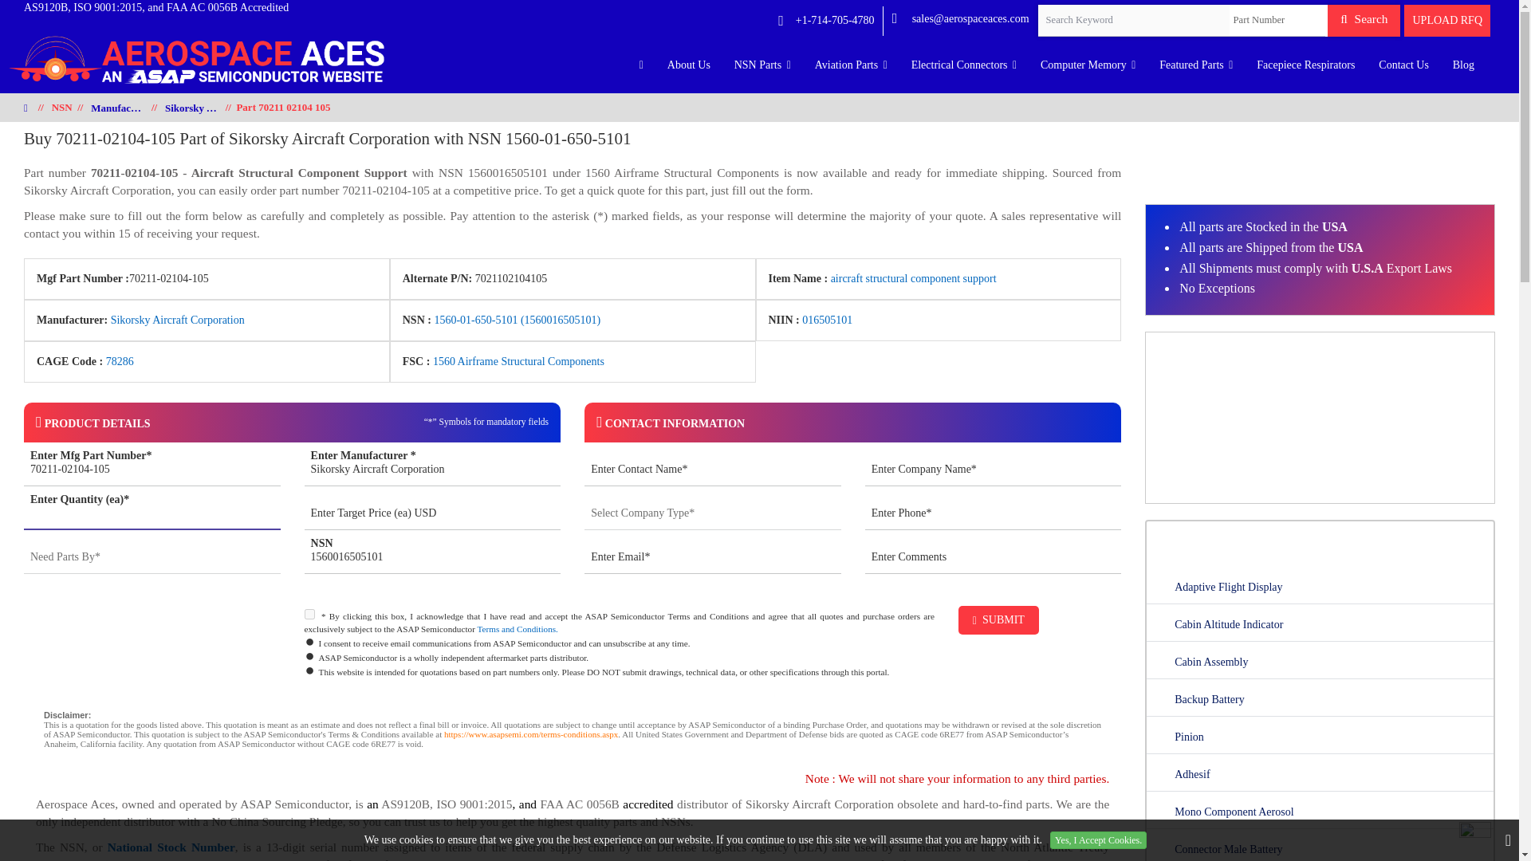 This screenshot has width=1531, height=861. I want to click on Electrical Connectors, so click(964, 65).